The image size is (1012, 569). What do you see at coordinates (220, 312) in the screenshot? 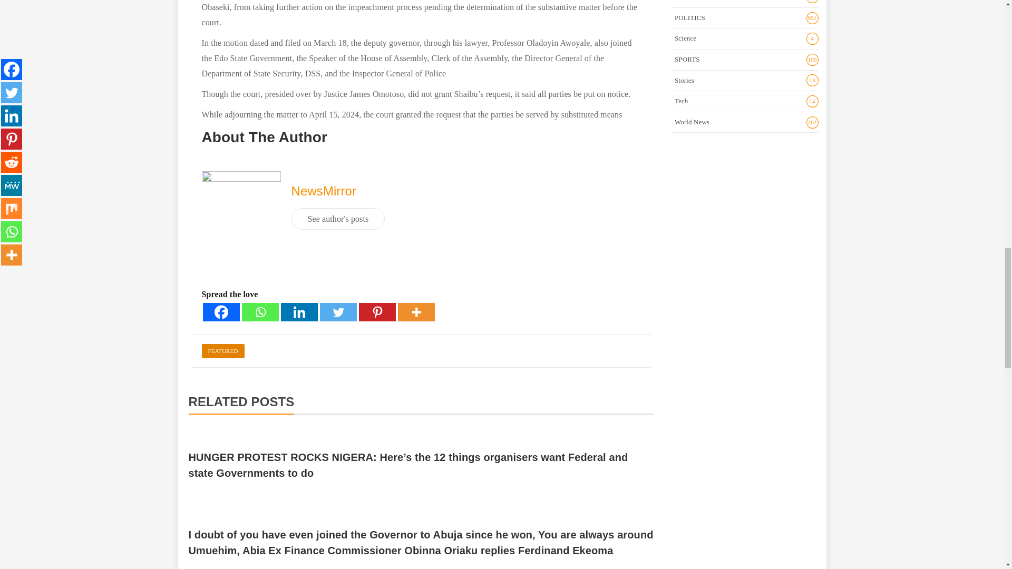
I see `Facebook` at bounding box center [220, 312].